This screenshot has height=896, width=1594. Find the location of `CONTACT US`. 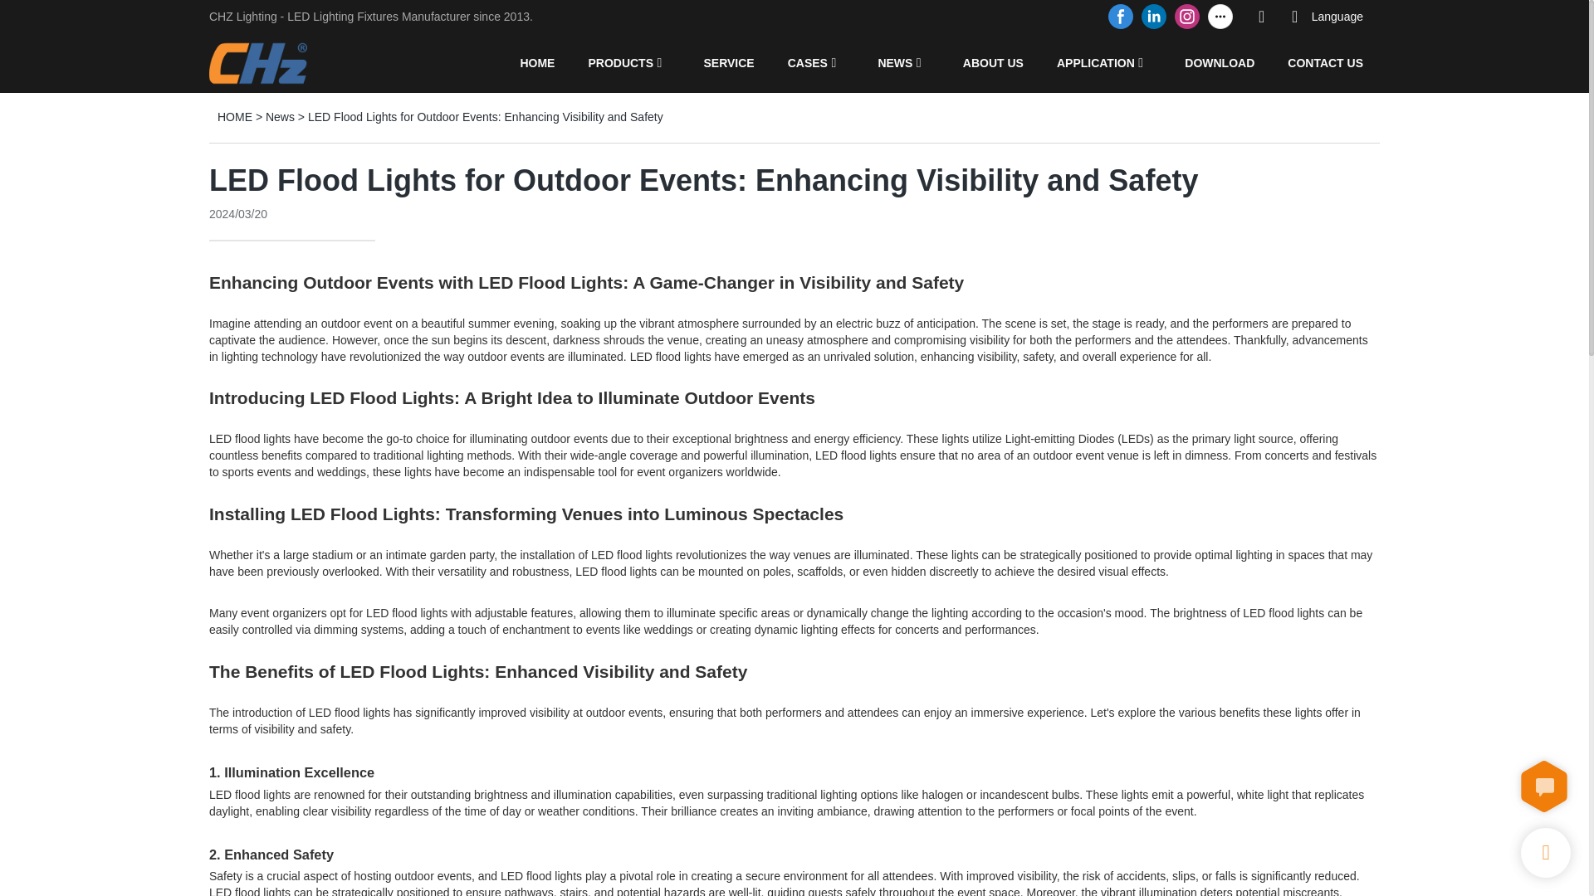

CONTACT US is located at coordinates (1325, 62).